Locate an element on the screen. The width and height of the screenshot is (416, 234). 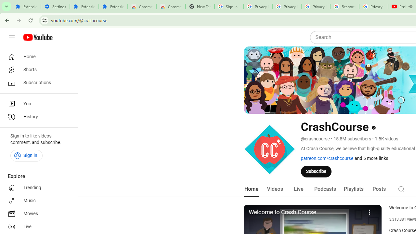
Playlists is located at coordinates (354, 189).